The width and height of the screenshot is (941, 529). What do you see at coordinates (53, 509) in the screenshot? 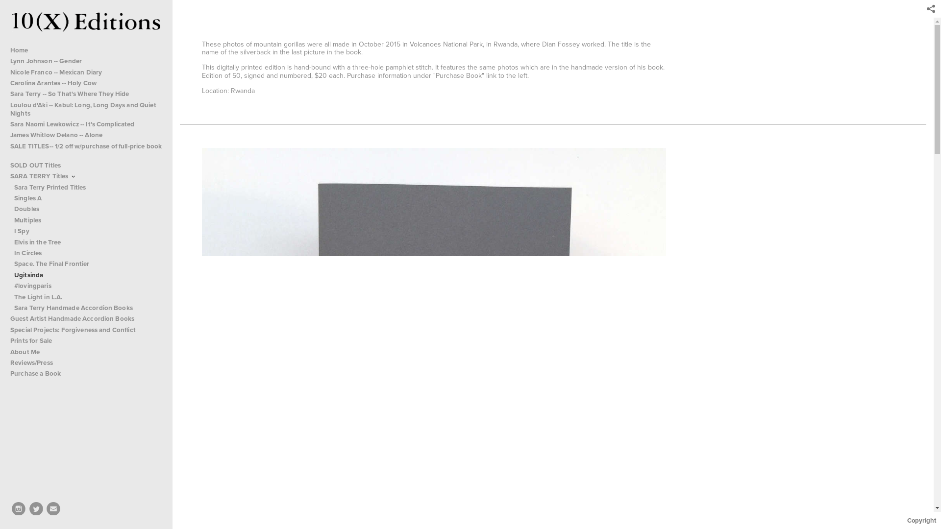
I see `Email` at bounding box center [53, 509].